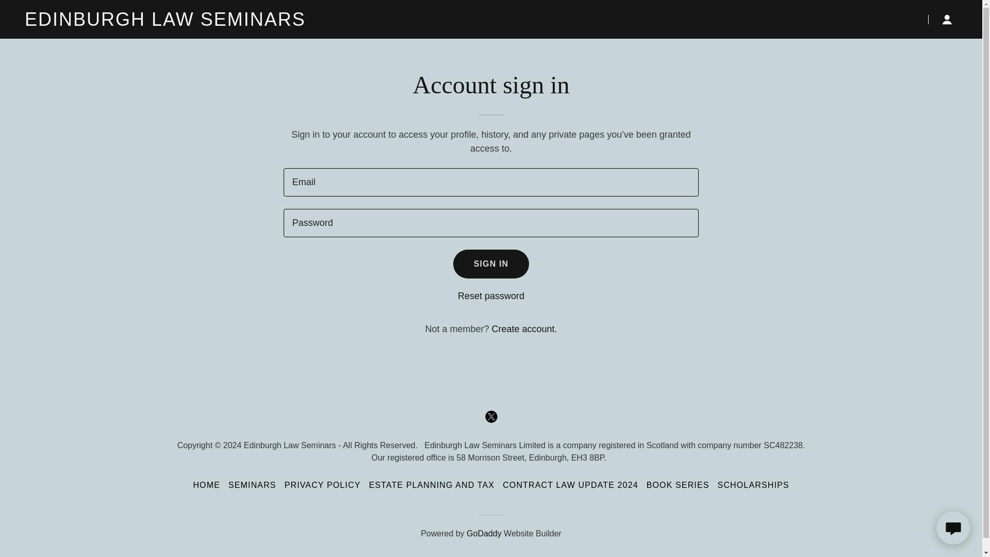 This screenshot has height=557, width=990. I want to click on Create account., so click(524, 329).